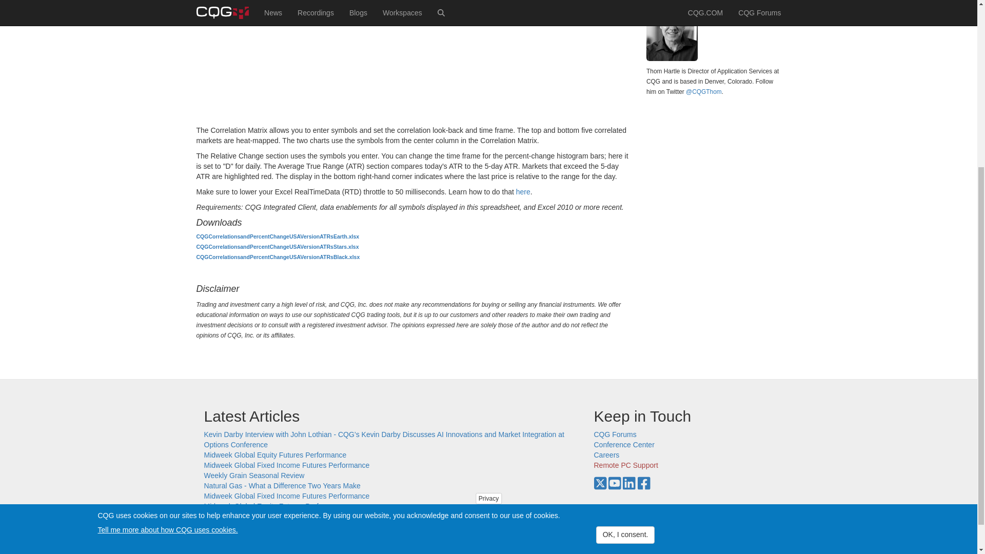  Describe the element at coordinates (615, 434) in the screenshot. I see `CQG Forums` at that location.